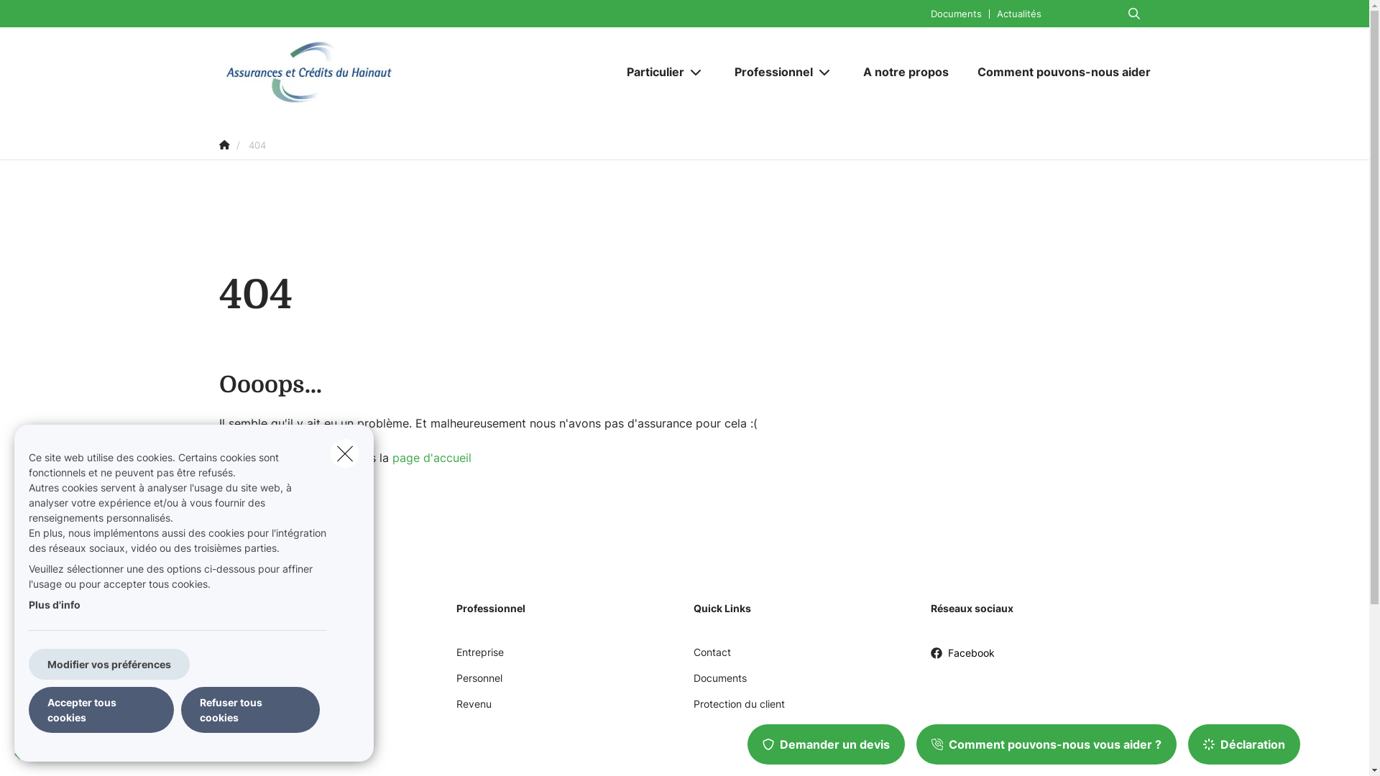 This screenshot has height=776, width=1380. What do you see at coordinates (650, 72) in the screenshot?
I see `Particulier` at bounding box center [650, 72].